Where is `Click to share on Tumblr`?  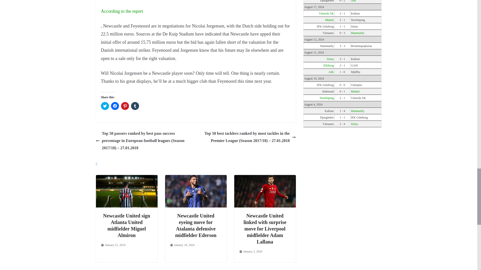
Click to share on Tumblr is located at coordinates (135, 106).